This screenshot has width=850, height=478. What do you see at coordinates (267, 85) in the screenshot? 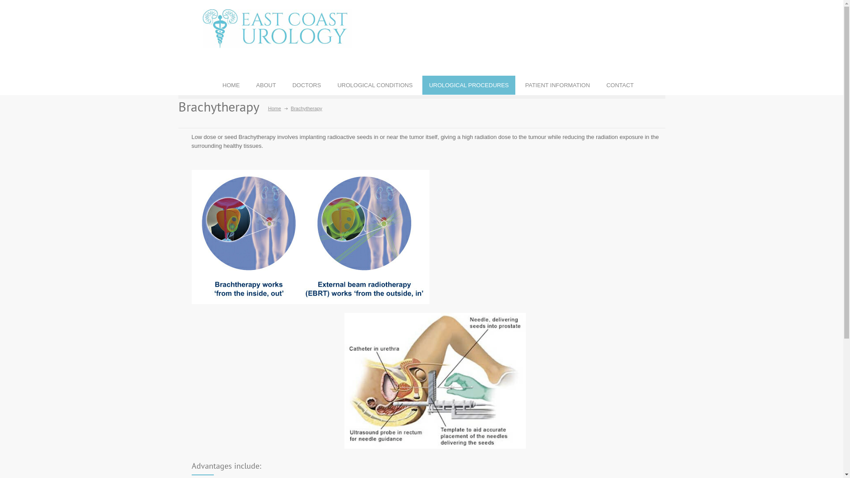
I see `ABOUT` at bounding box center [267, 85].